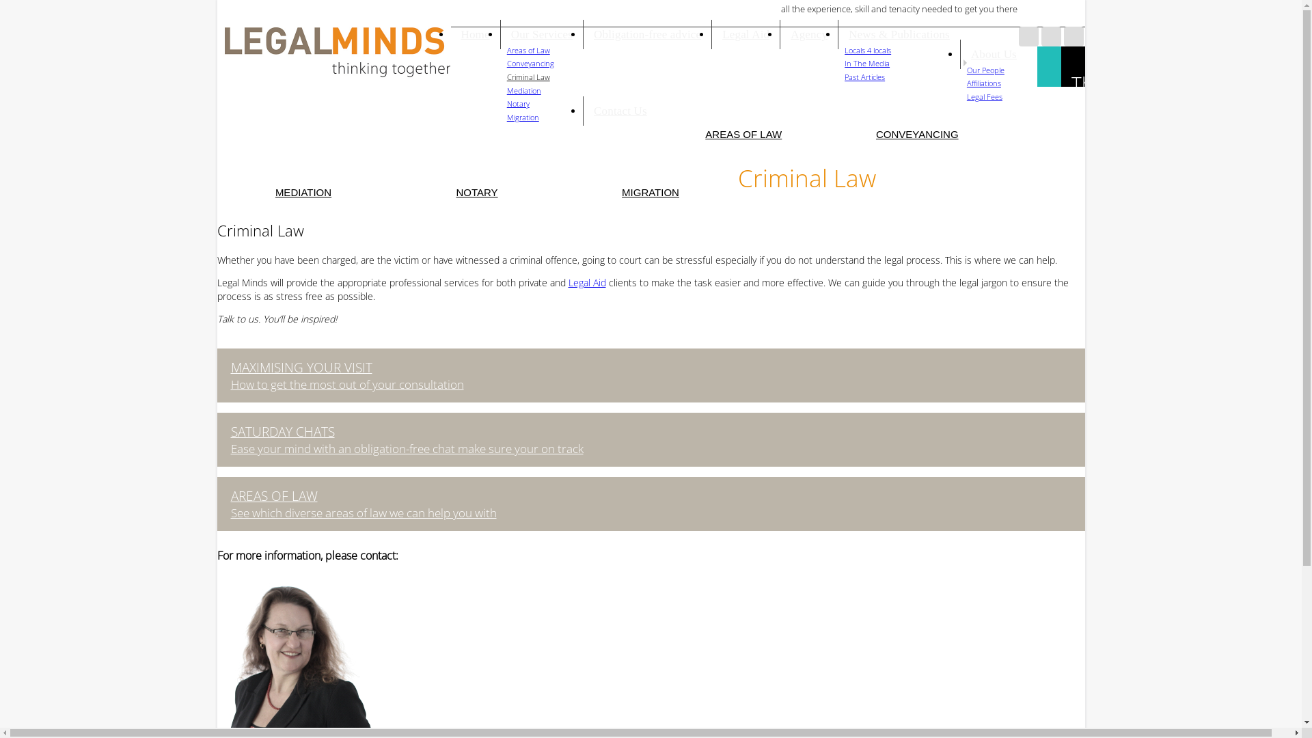 This screenshot has width=1312, height=738. What do you see at coordinates (918, 133) in the screenshot?
I see `CONVEYANCING` at bounding box center [918, 133].